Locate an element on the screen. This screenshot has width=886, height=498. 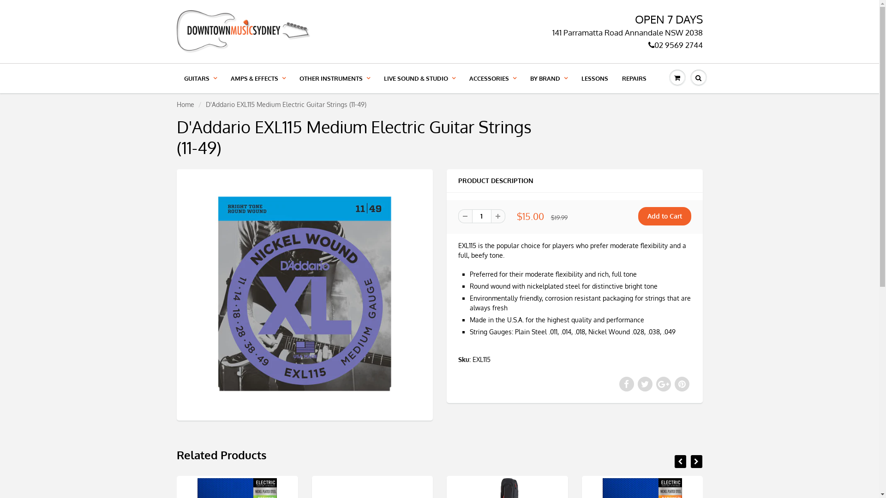
LIVE SOUND & STUDIO is located at coordinates (419, 78).